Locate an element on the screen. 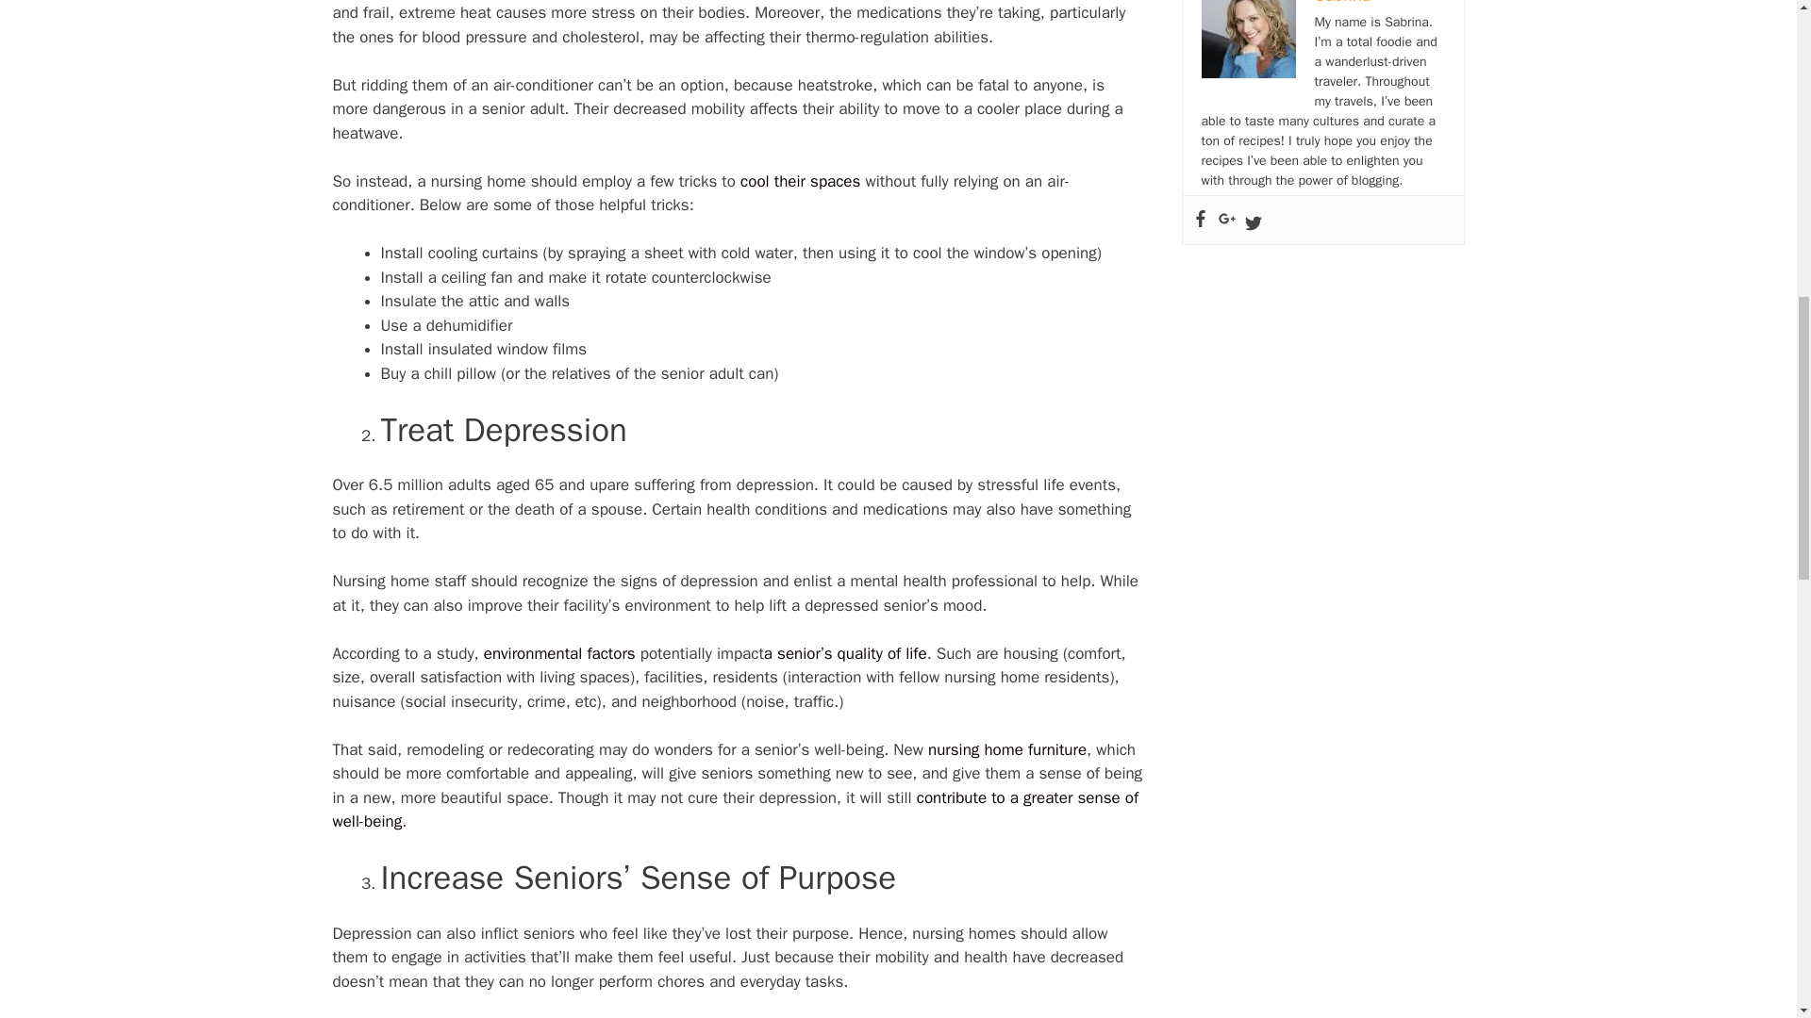 The image size is (1811, 1018). contribute to a greater sense of well-being is located at coordinates (735, 810).